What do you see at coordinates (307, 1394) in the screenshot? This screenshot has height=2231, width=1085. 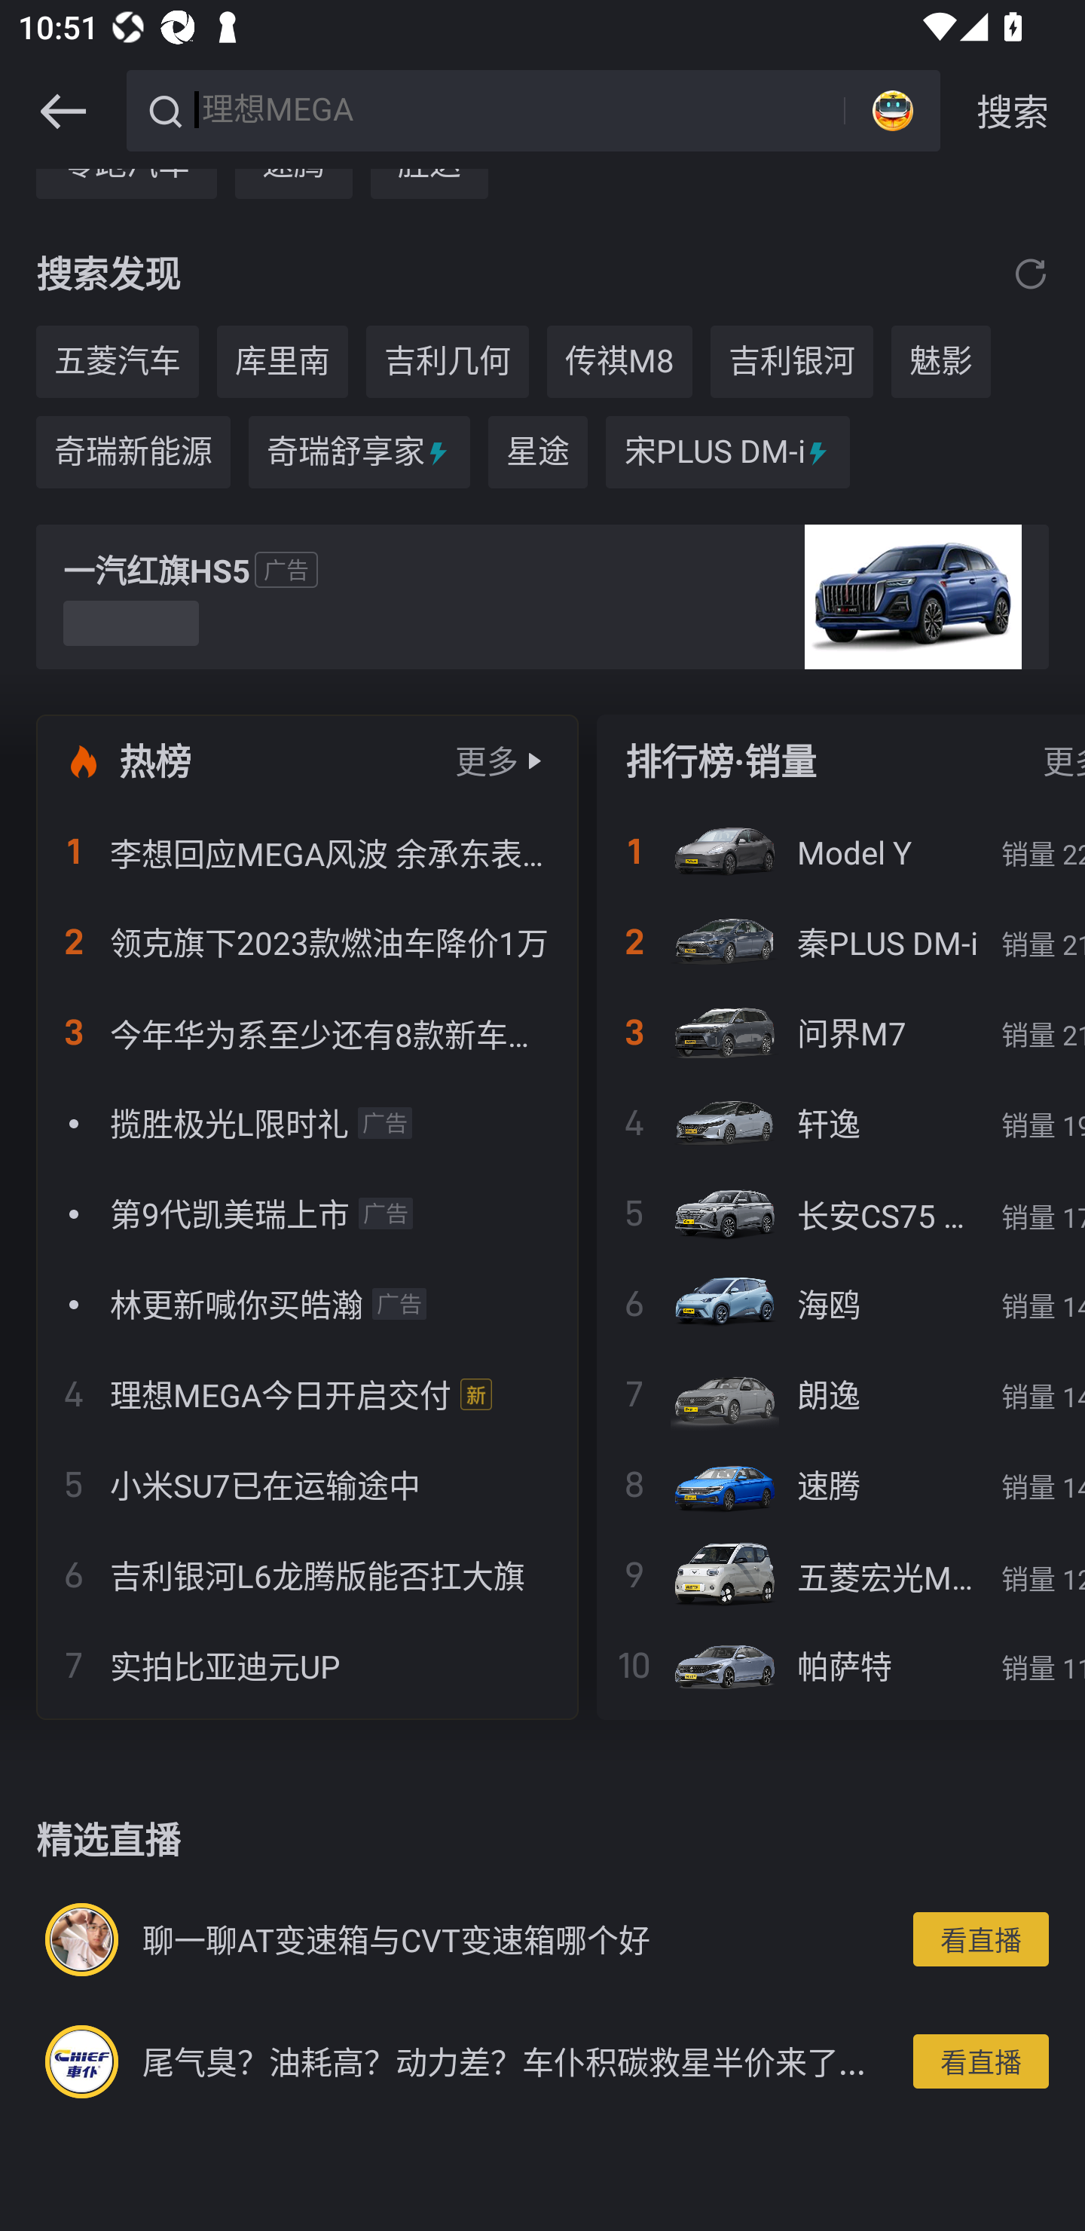 I see `理想MEGA今日开启交付` at bounding box center [307, 1394].